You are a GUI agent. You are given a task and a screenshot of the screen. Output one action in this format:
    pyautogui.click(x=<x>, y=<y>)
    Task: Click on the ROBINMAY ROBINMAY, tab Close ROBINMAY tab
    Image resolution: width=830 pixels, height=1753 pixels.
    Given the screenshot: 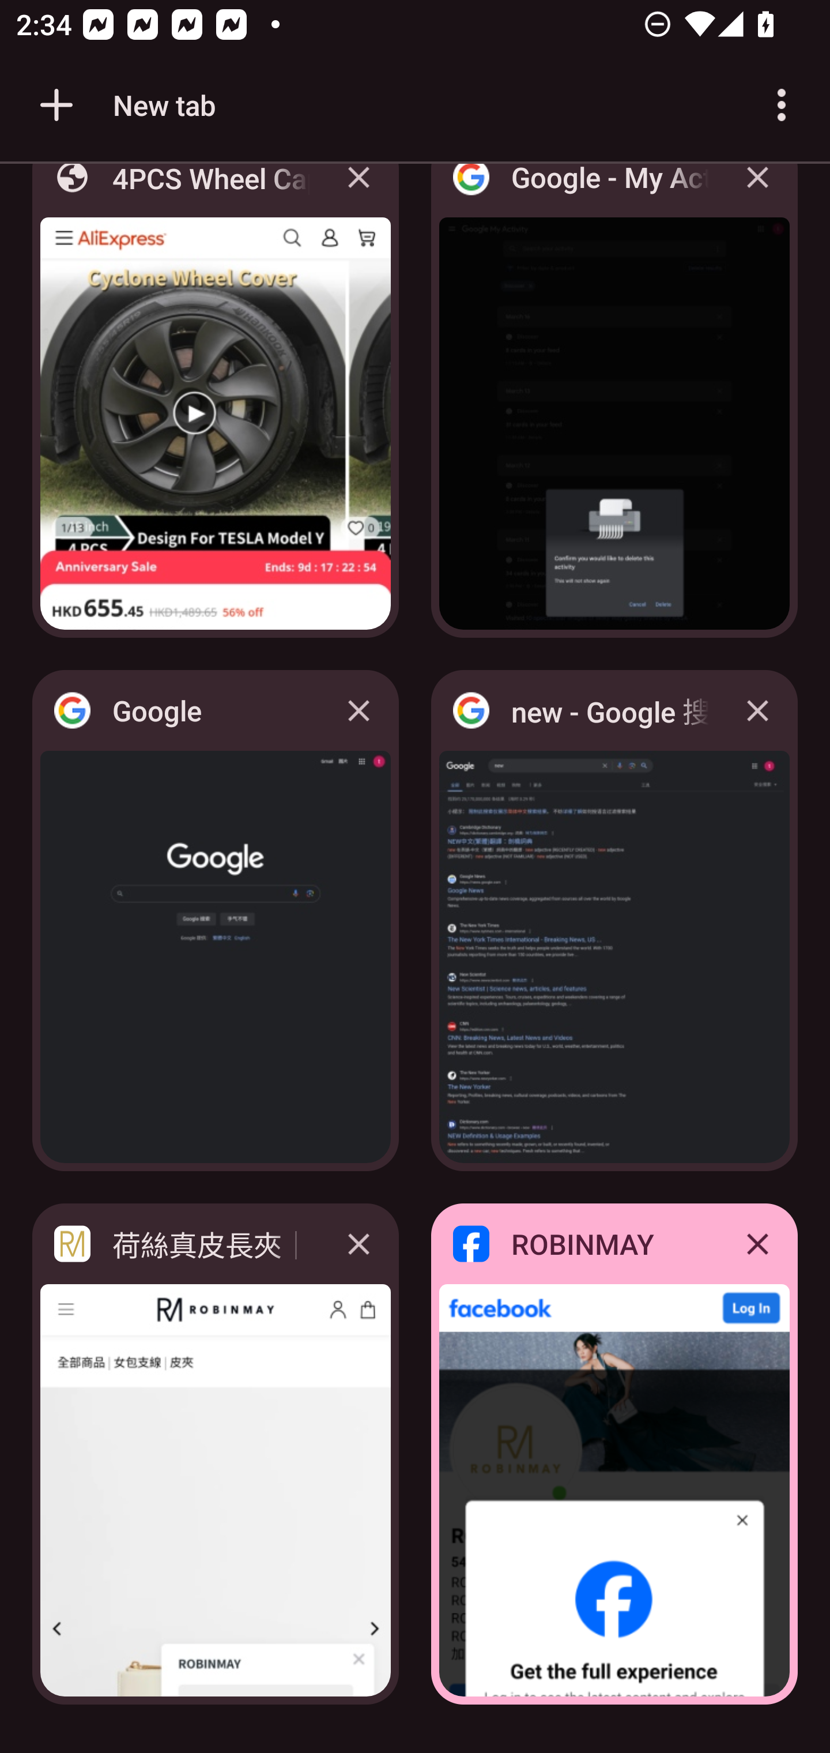 What is the action you would take?
    pyautogui.click(x=614, y=1454)
    